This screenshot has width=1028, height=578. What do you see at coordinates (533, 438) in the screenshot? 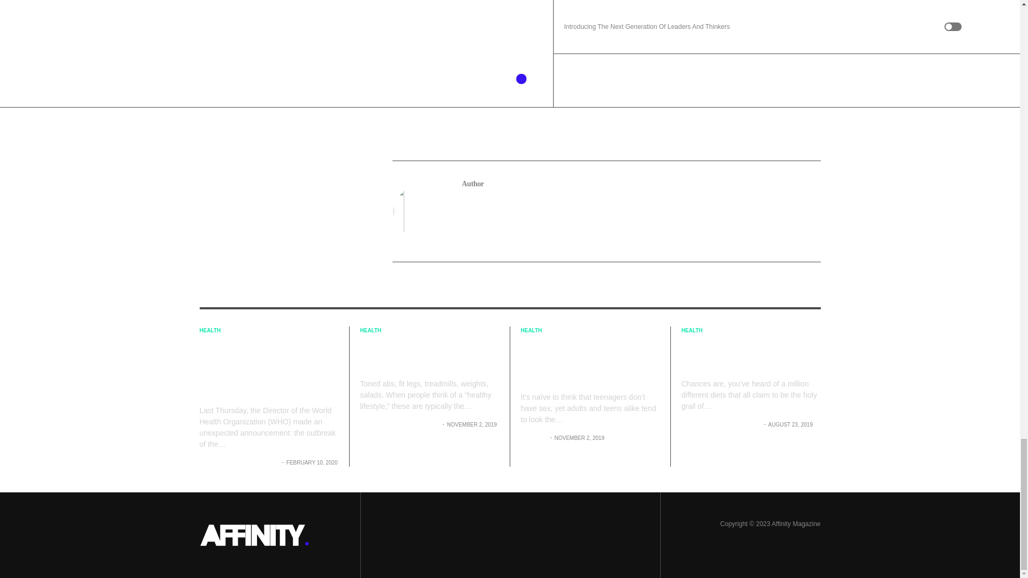
I see `View all posts by none` at bounding box center [533, 438].